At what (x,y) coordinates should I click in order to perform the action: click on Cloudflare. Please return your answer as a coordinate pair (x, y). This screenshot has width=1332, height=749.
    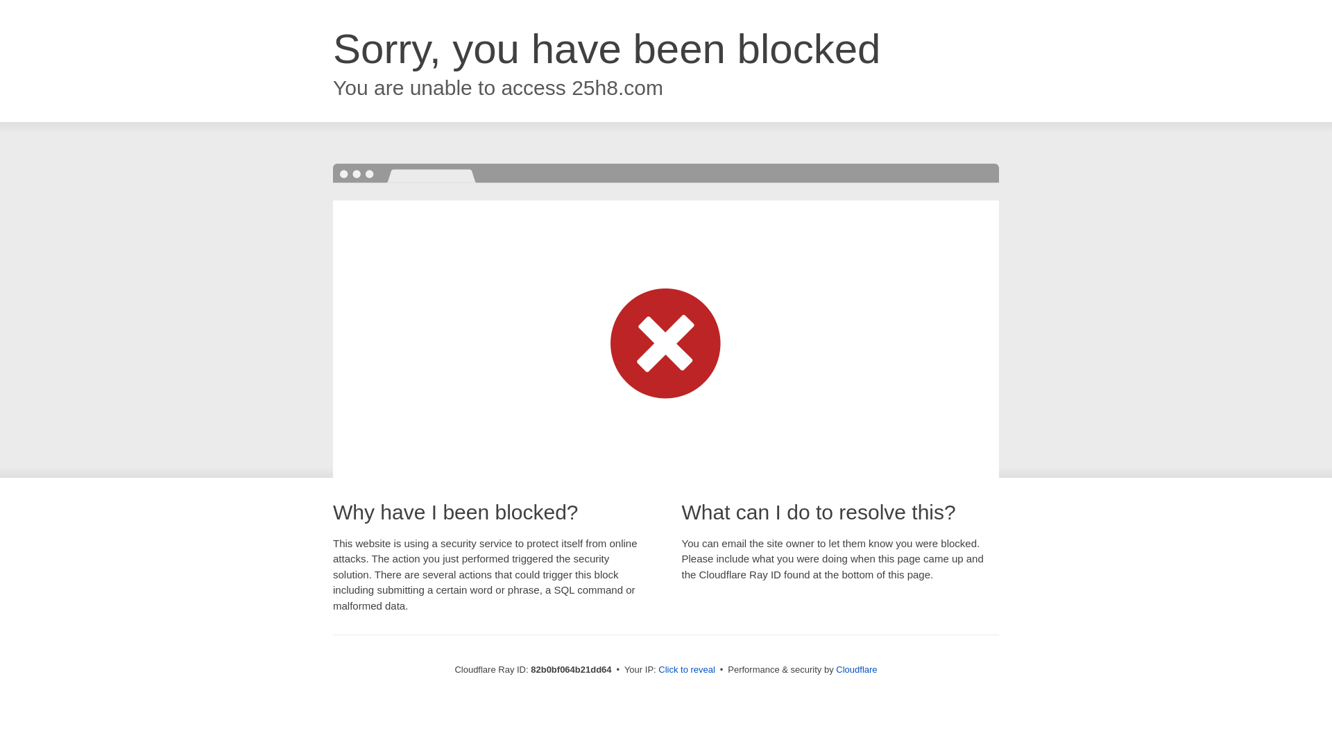
    Looking at the image, I should click on (856, 670).